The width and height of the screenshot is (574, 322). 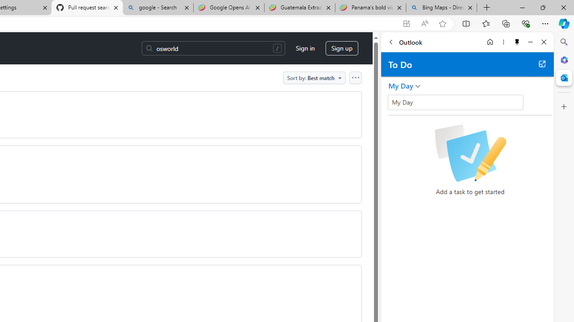 I want to click on Checkbox with a pencil, so click(x=470, y=153).